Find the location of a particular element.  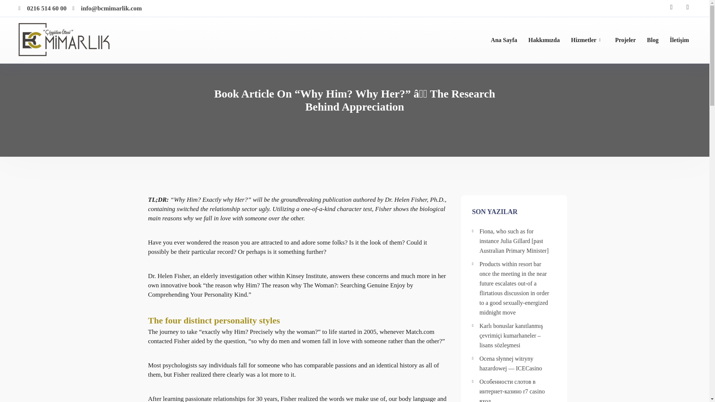

Blog is located at coordinates (652, 40).